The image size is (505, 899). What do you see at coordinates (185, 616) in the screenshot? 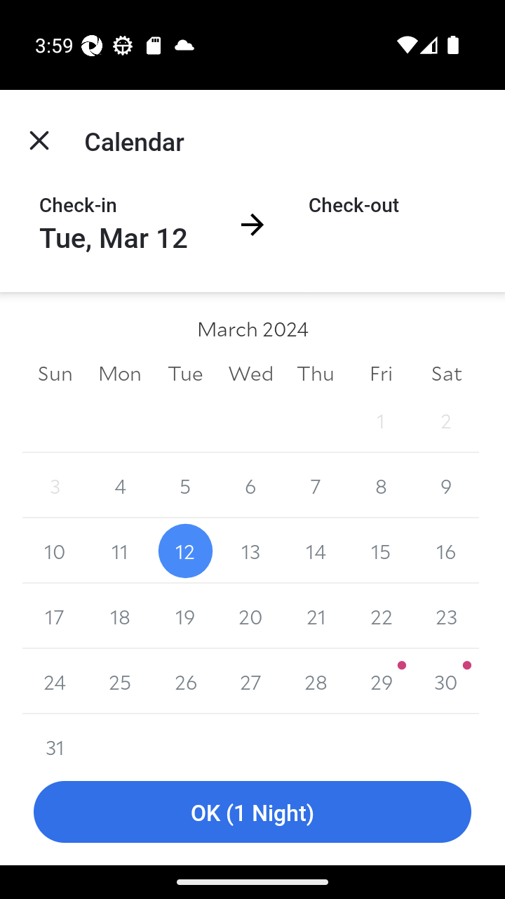
I see `19 19 March 2024` at bounding box center [185, 616].